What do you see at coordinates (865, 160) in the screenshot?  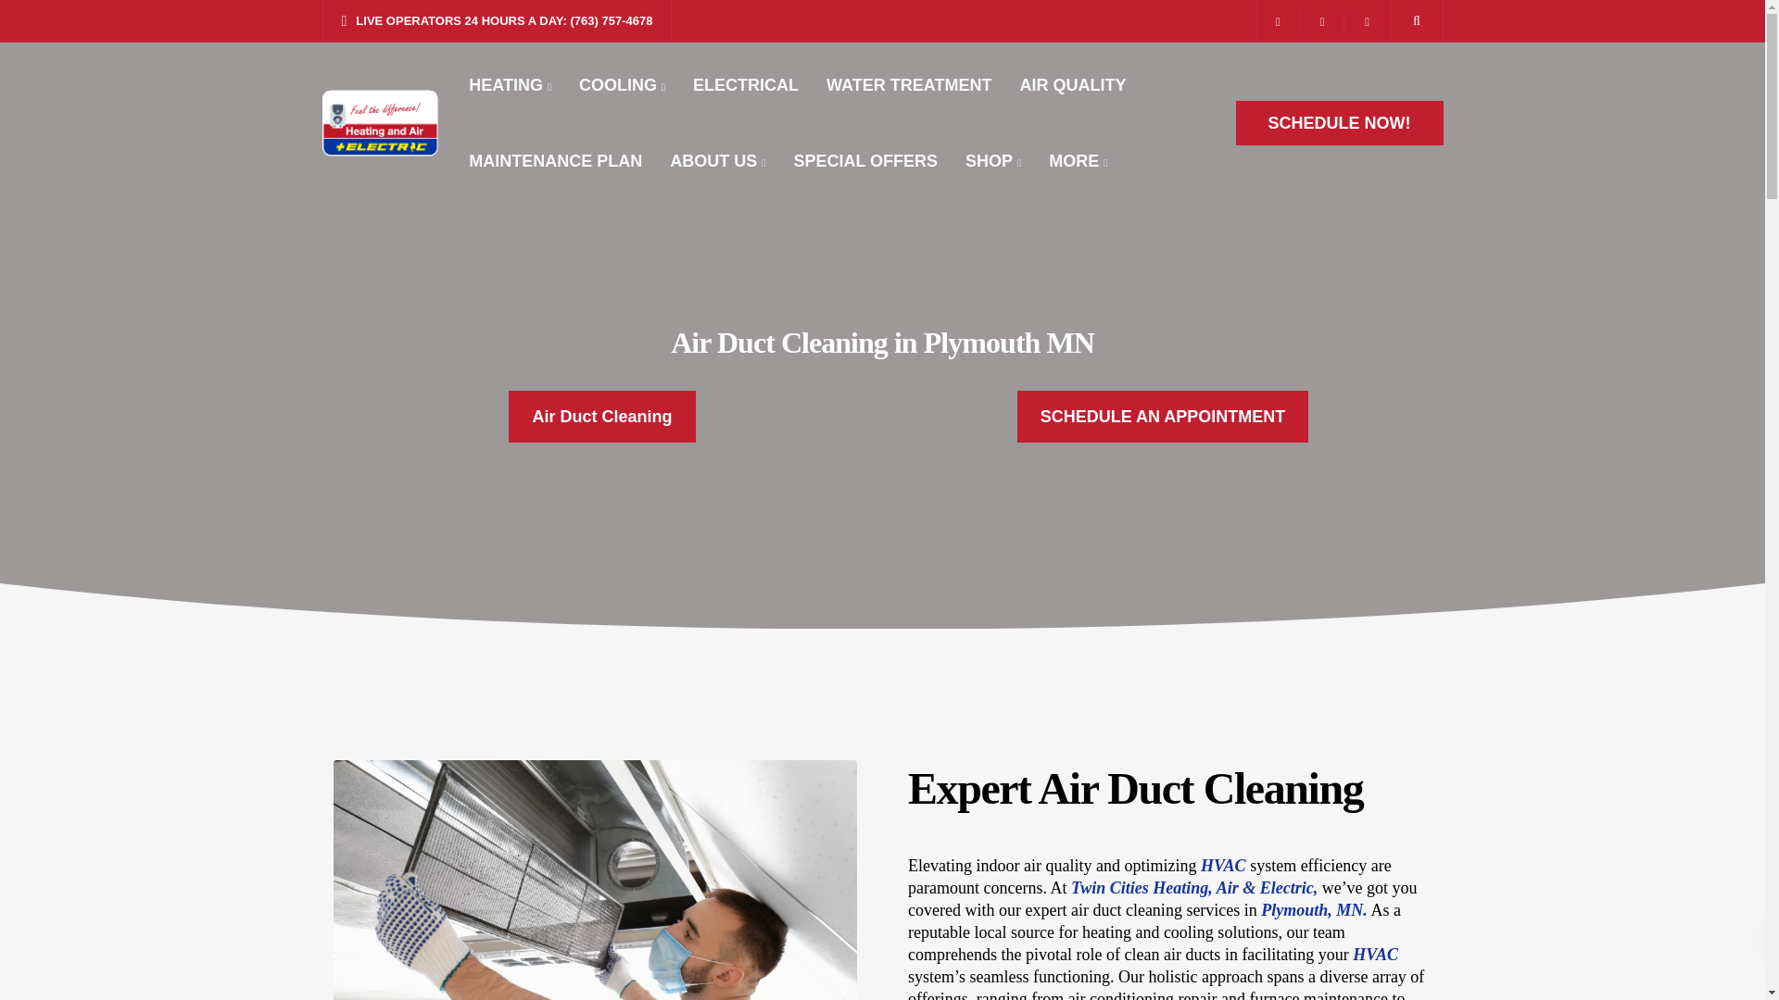 I see `SPECIAL OFFERS` at bounding box center [865, 160].